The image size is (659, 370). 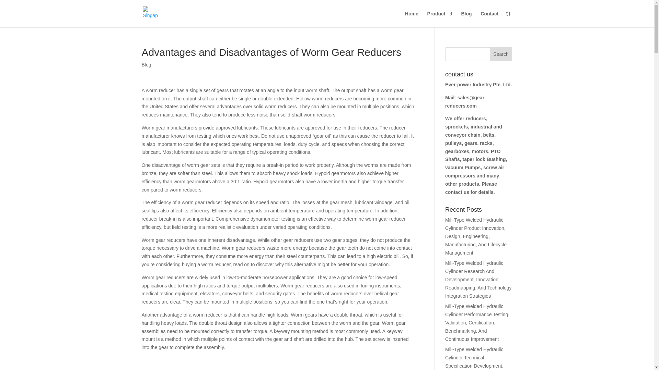 I want to click on Search, so click(x=501, y=54).